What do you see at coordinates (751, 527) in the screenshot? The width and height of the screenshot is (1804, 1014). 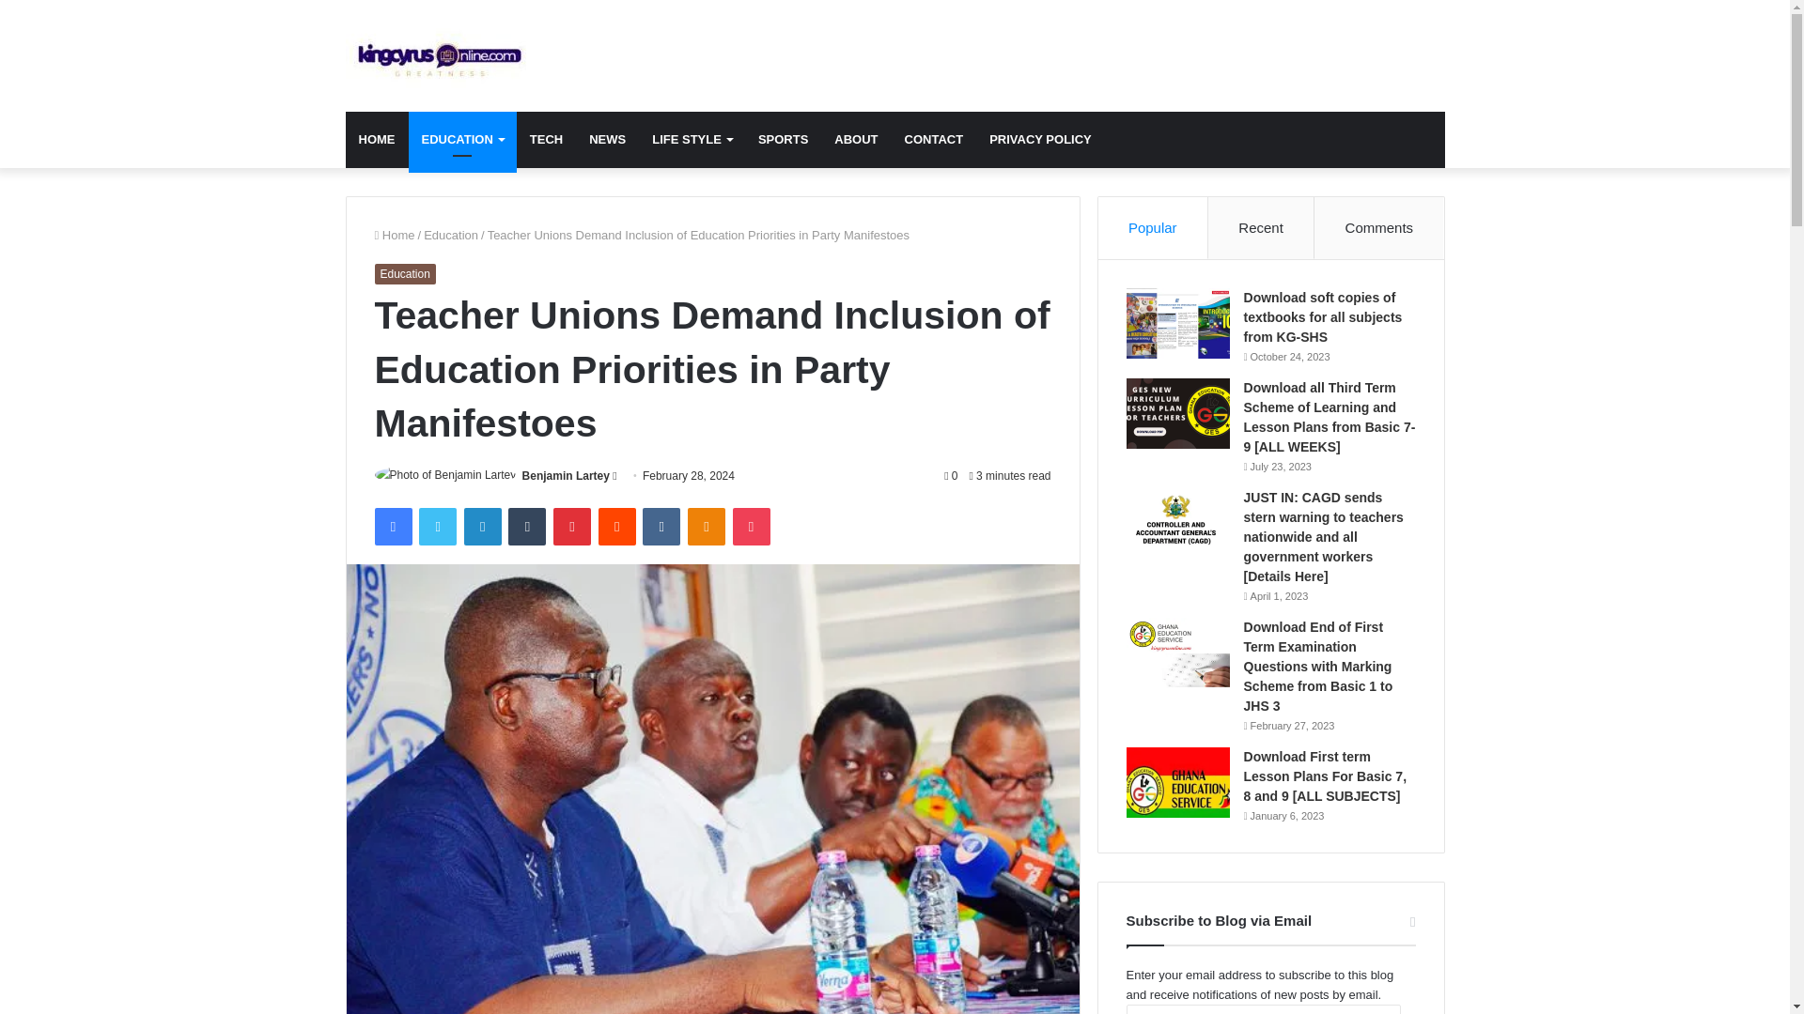 I see `Pocket` at bounding box center [751, 527].